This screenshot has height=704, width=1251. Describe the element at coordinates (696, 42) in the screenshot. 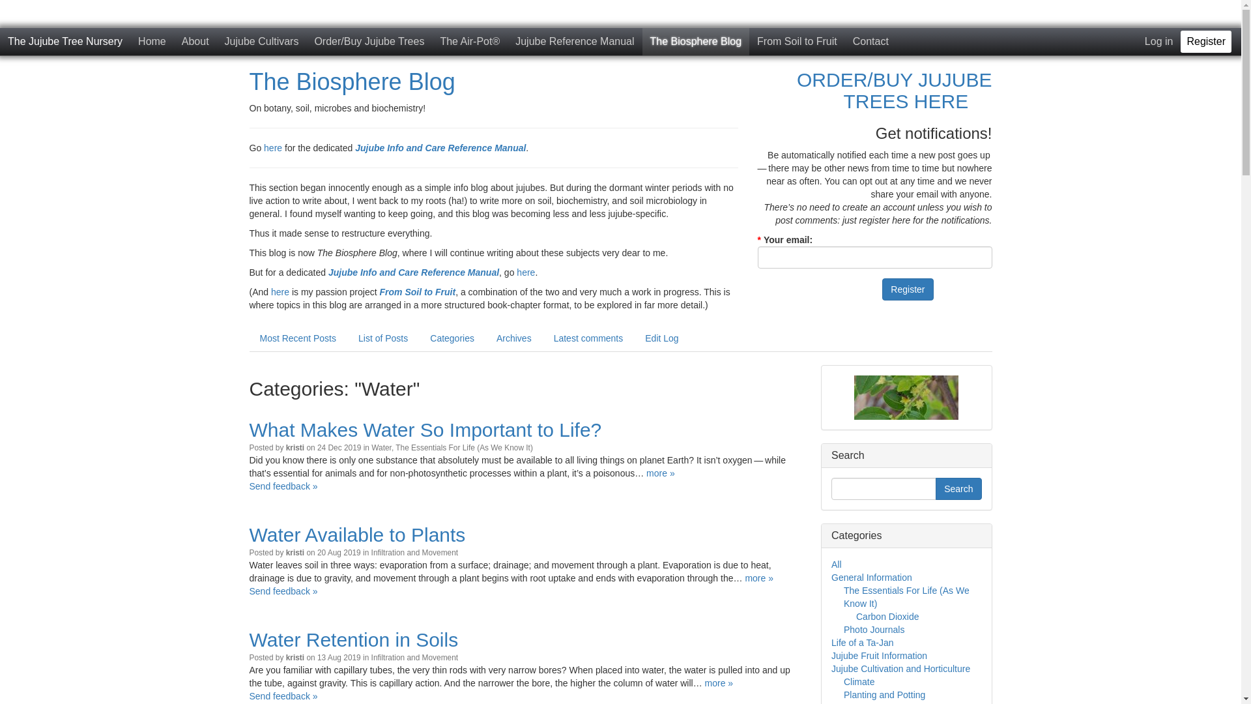

I see `The Biosphere Blog` at that location.